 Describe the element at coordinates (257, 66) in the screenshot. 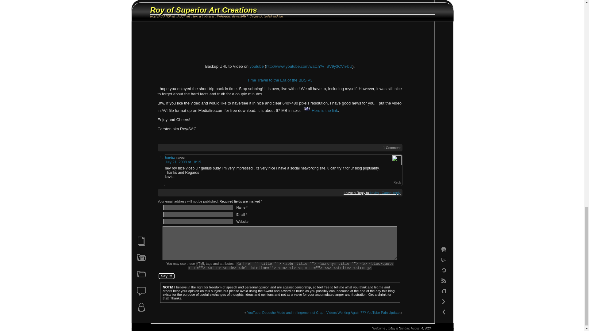

I see `youtube` at that location.